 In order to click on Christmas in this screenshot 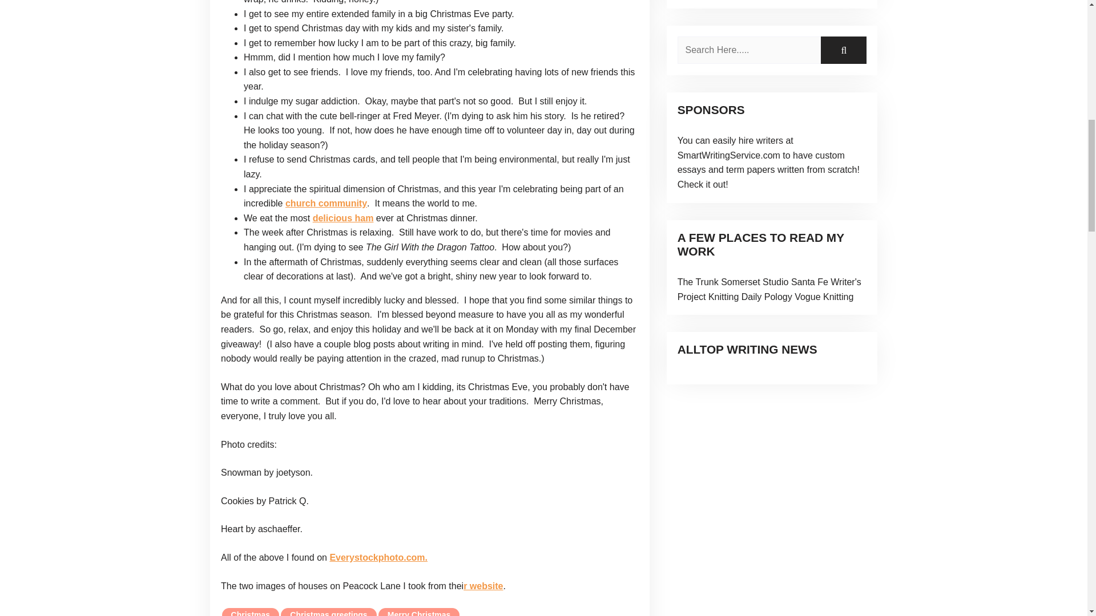, I will do `click(251, 611)`.